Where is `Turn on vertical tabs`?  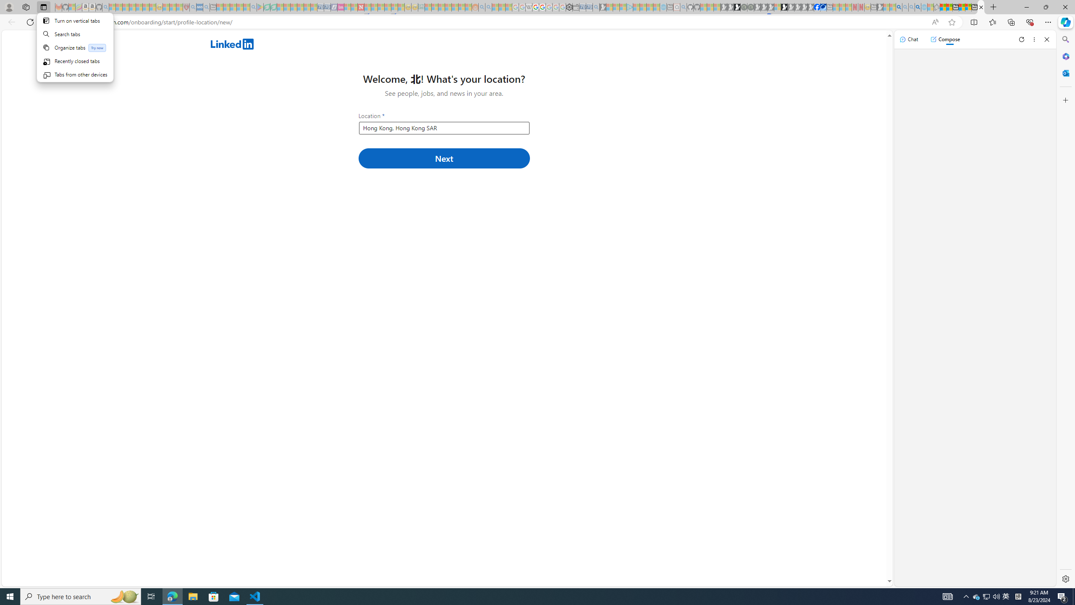 Turn on vertical tabs is located at coordinates (75, 20).